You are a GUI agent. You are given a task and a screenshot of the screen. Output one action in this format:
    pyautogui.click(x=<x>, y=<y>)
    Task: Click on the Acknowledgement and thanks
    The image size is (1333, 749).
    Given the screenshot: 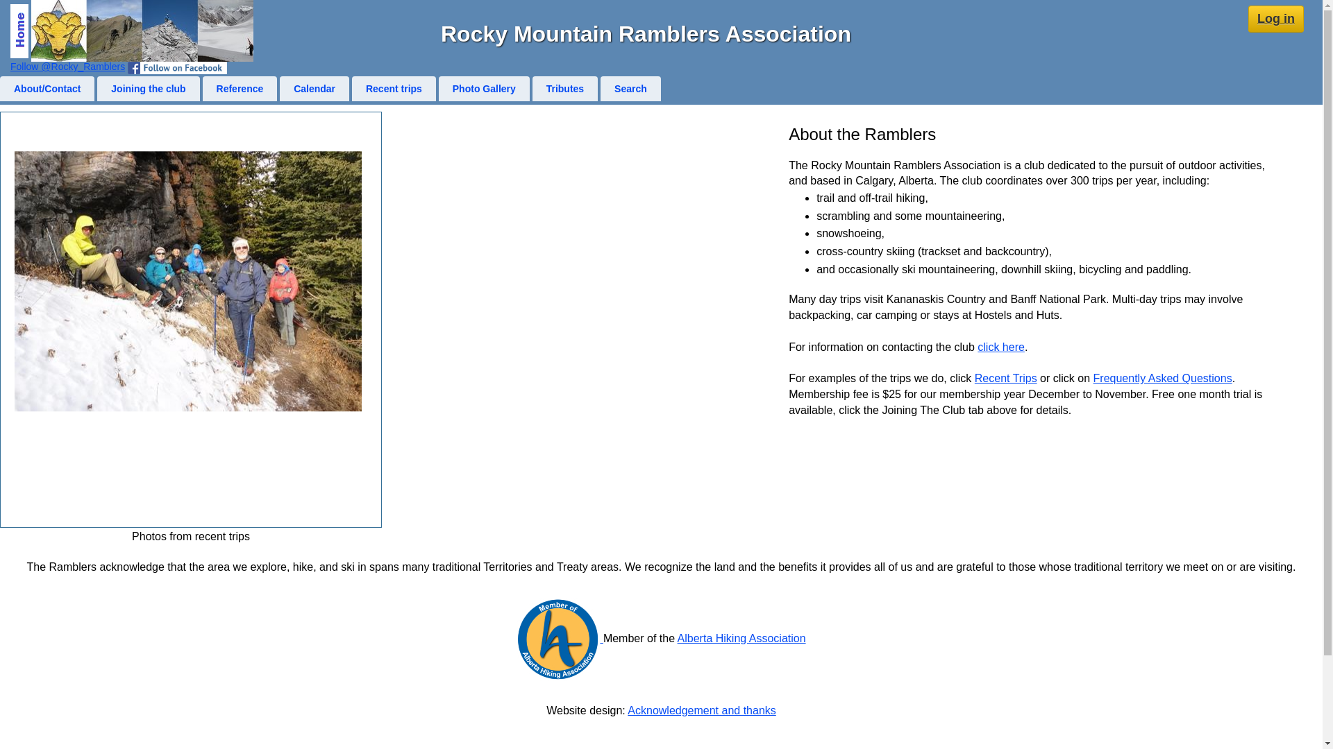 What is the action you would take?
    pyautogui.click(x=701, y=710)
    